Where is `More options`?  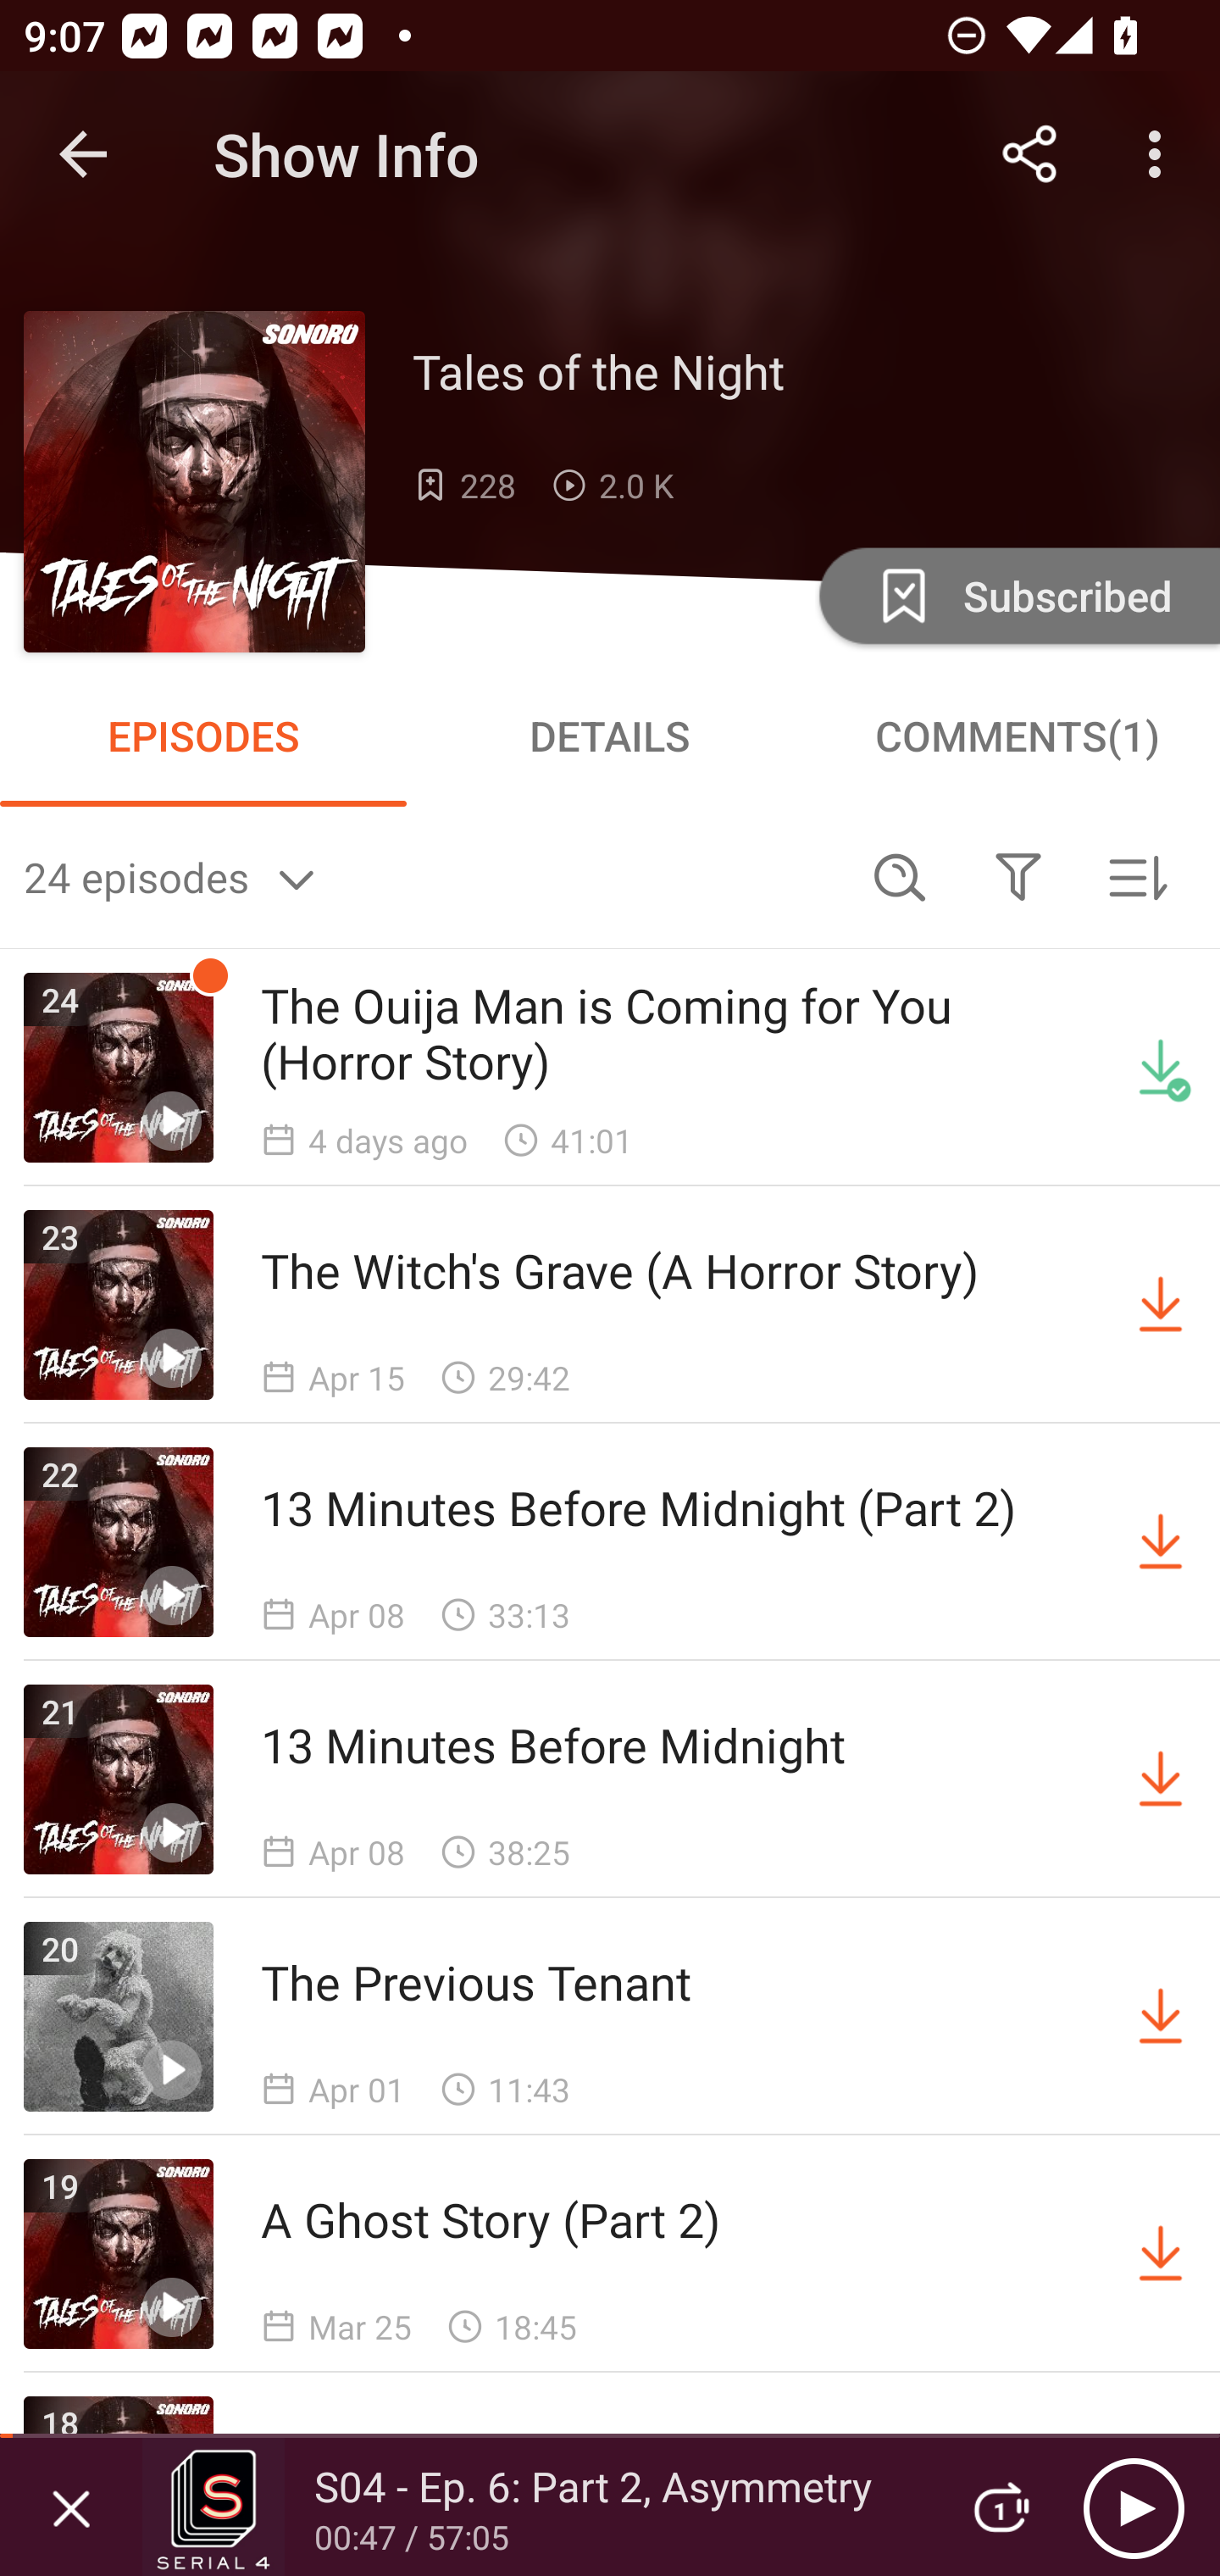
More options is located at coordinates (1161, 154).